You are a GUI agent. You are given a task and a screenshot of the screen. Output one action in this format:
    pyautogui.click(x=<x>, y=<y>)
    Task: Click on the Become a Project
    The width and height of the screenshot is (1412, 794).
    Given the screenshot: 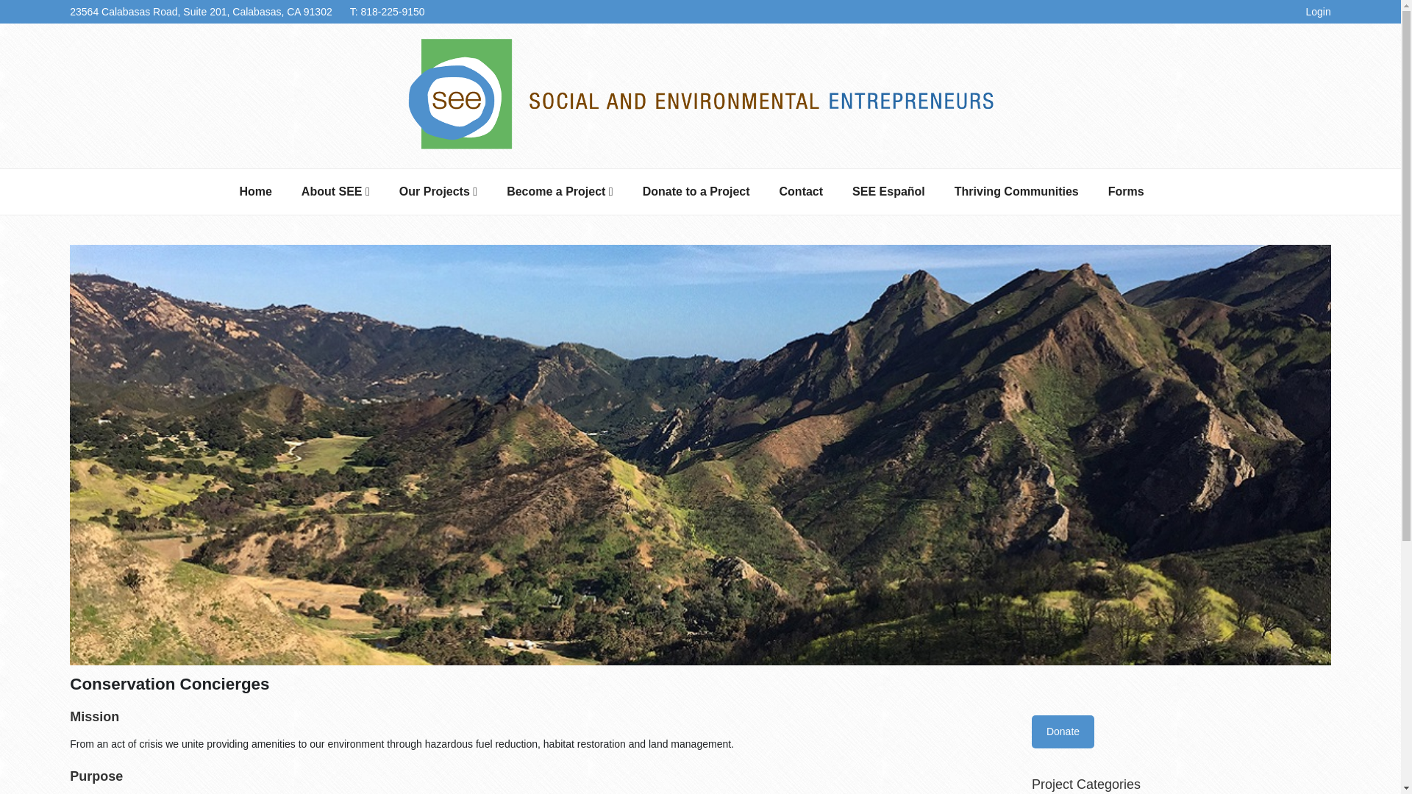 What is the action you would take?
    pyautogui.click(x=560, y=191)
    